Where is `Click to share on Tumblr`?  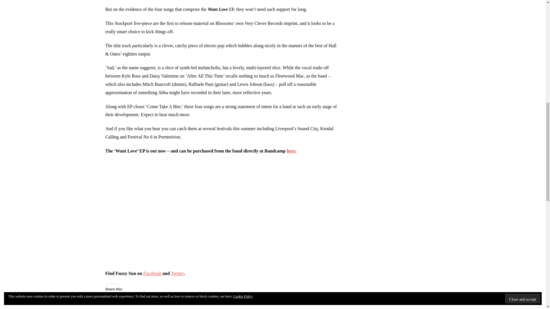 Click to share on Tumblr is located at coordinates (221, 299).